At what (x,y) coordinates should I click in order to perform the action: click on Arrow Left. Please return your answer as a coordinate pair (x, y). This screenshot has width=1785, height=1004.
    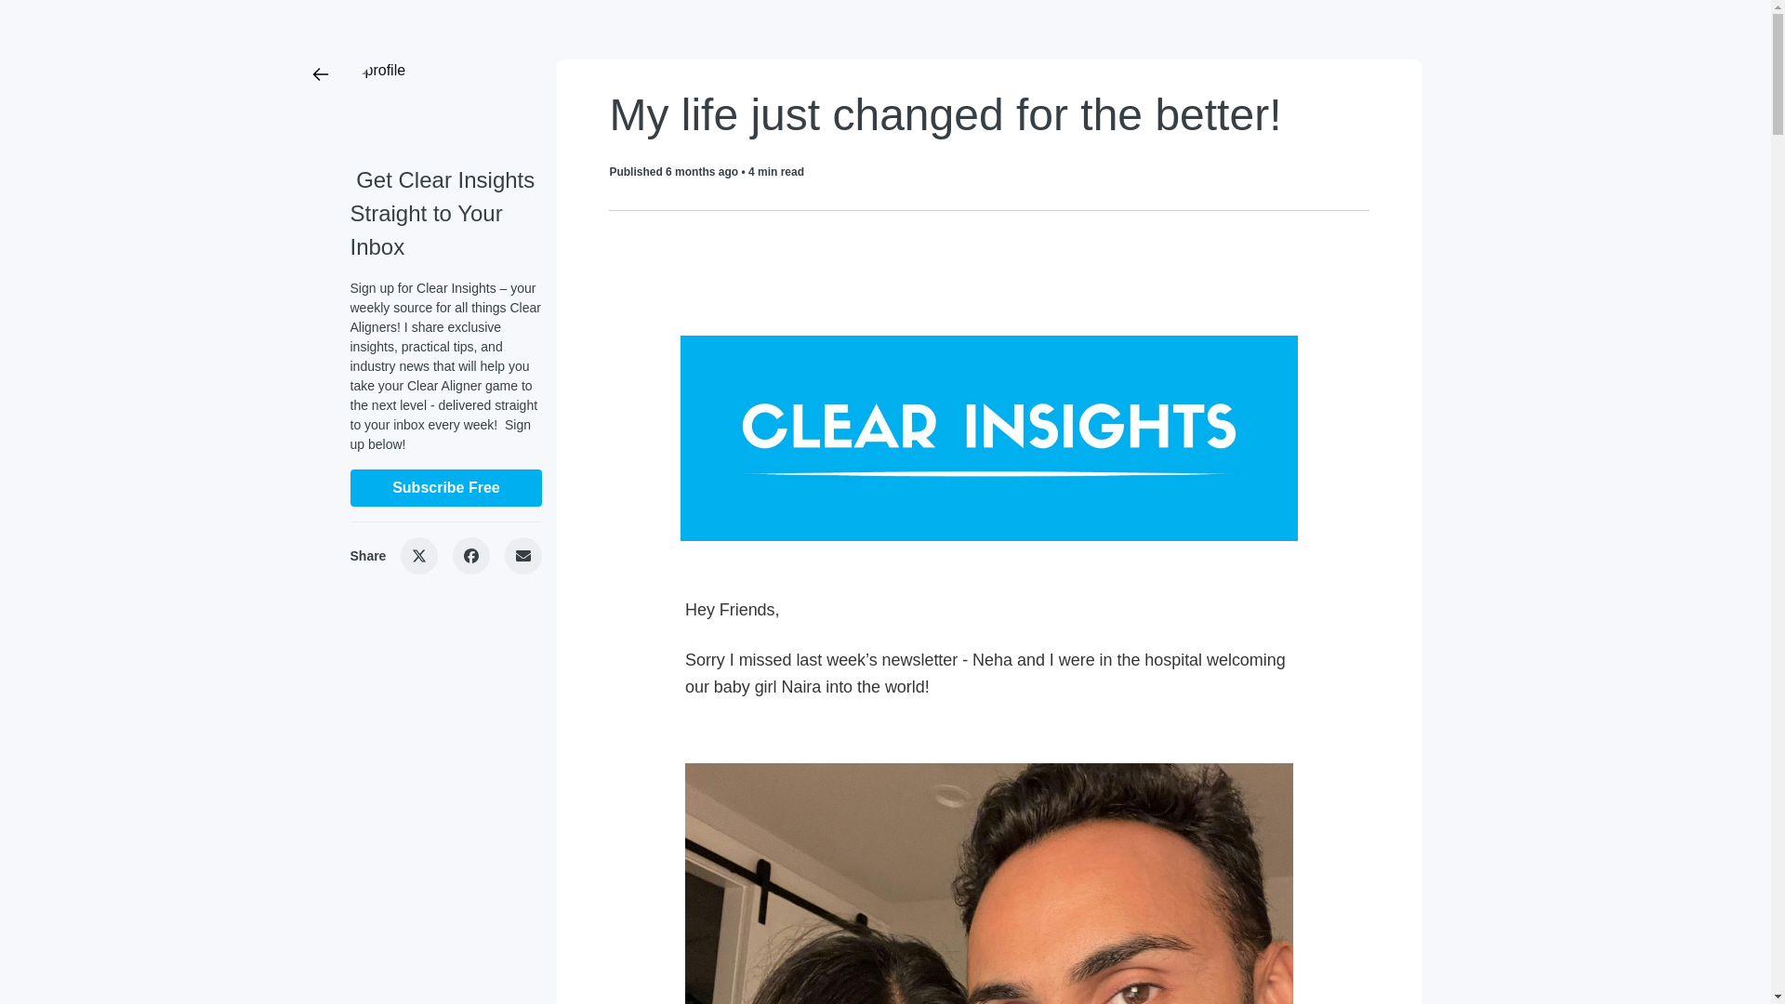
    Looking at the image, I should click on (320, 74).